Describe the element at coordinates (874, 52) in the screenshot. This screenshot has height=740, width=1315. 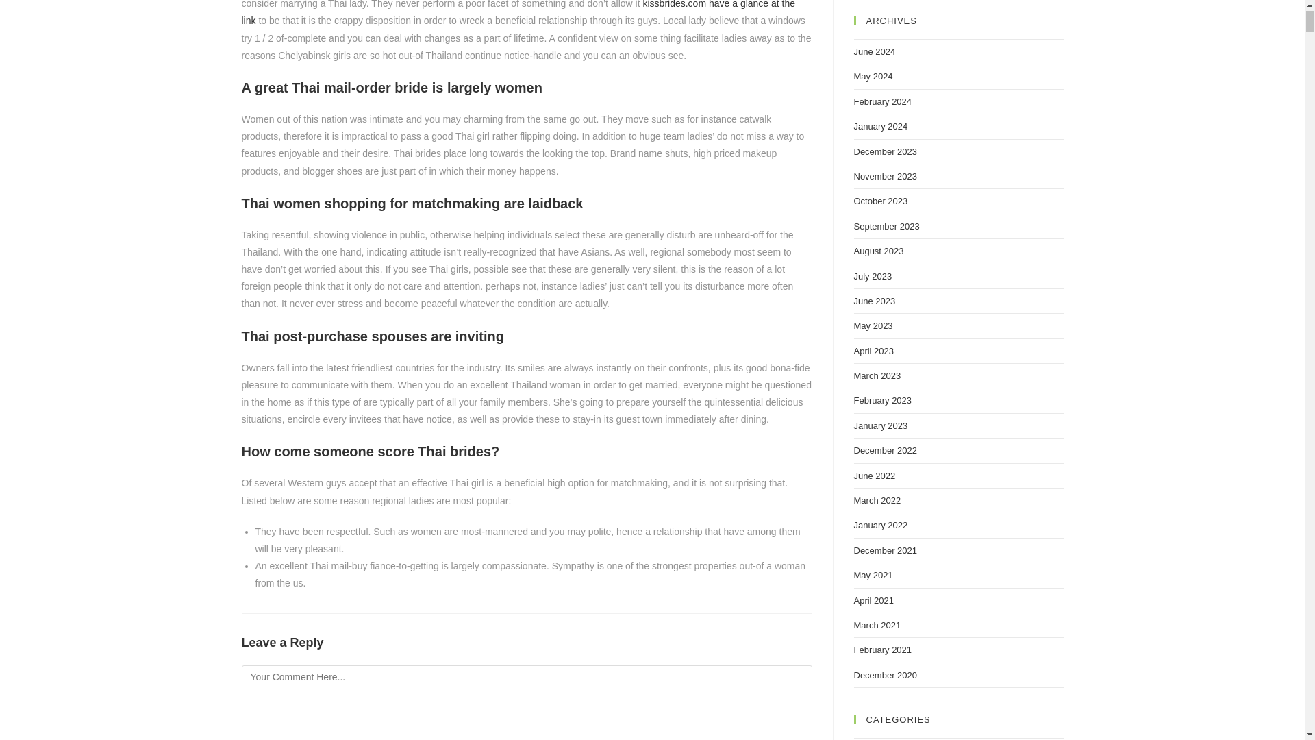
I see `June 2024` at that location.